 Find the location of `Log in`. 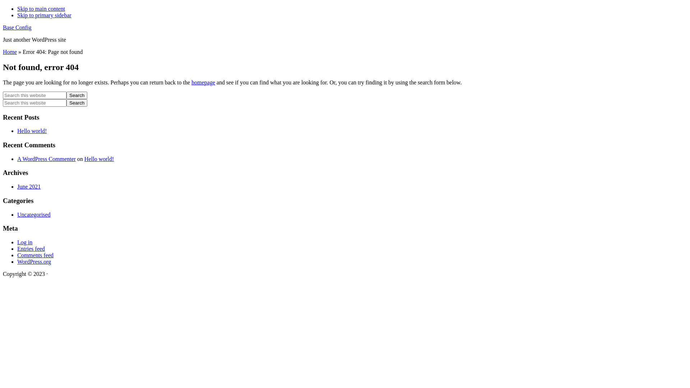

Log in is located at coordinates (25, 242).